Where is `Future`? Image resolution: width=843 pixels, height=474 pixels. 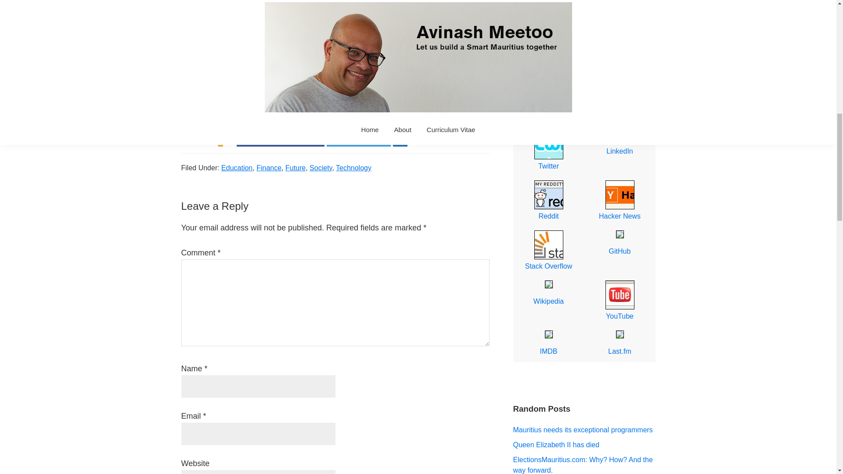
Future is located at coordinates (295, 168).